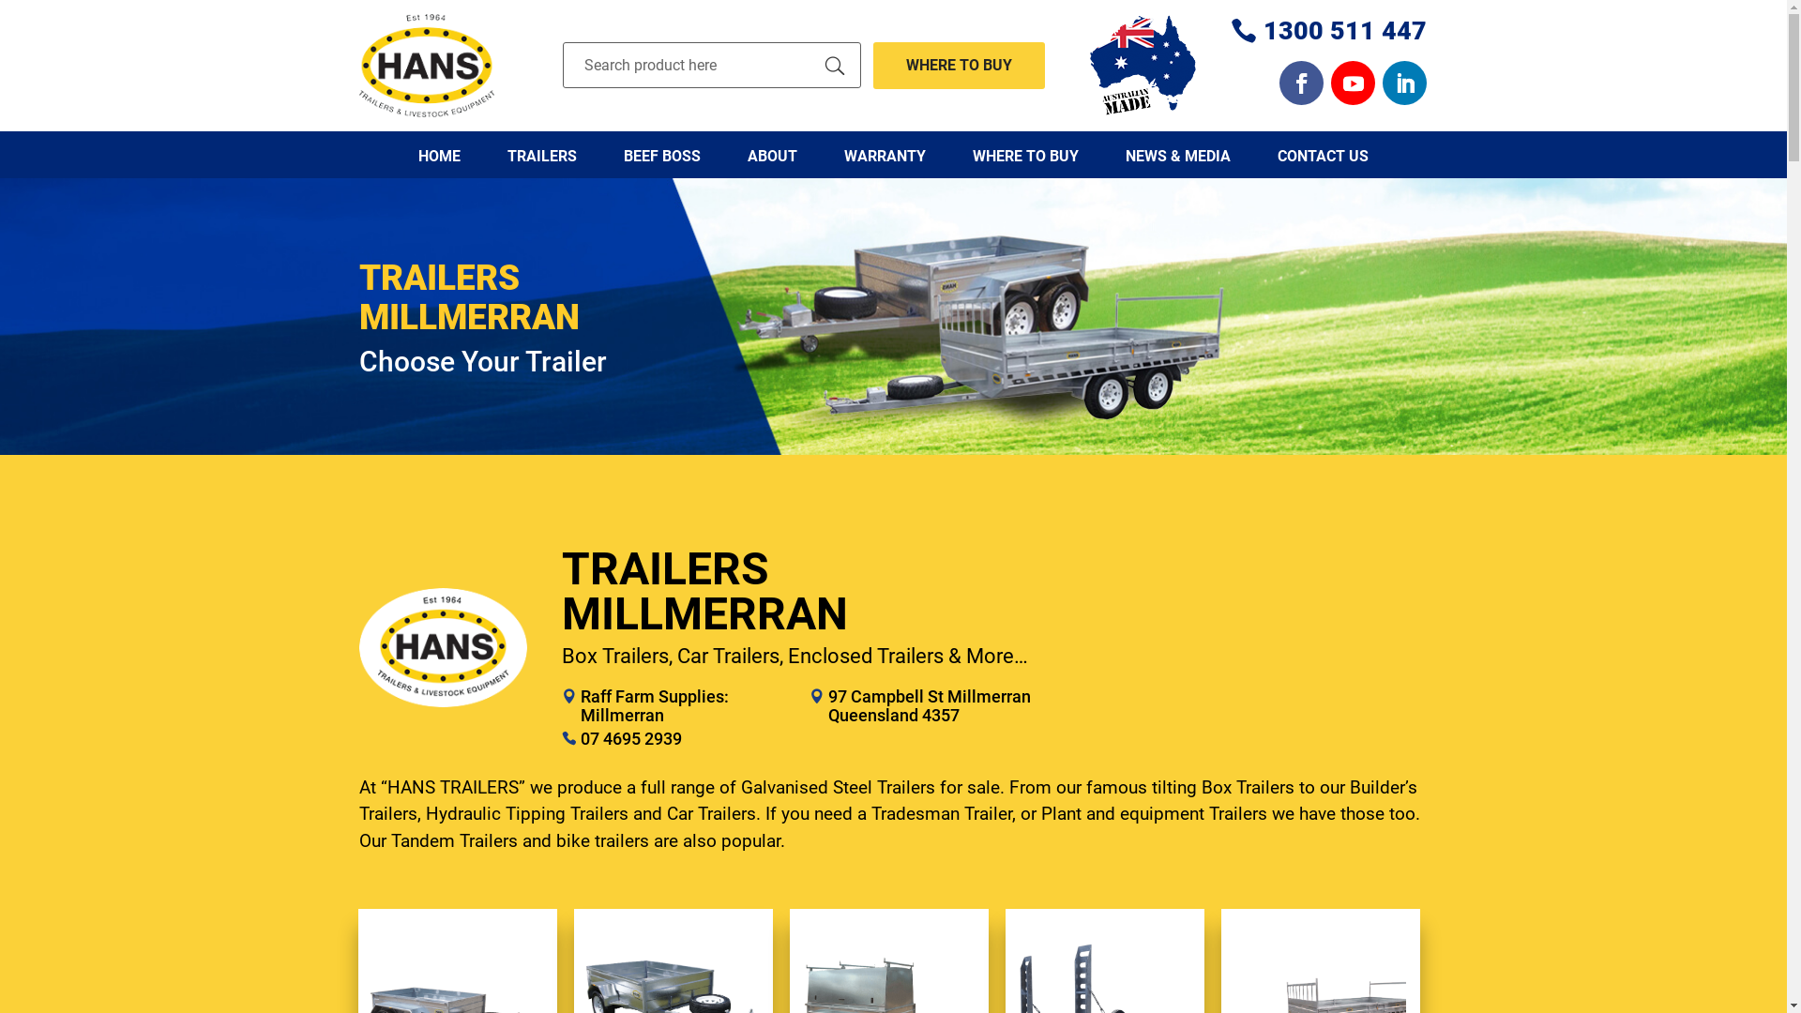 The image size is (1801, 1013). Describe the element at coordinates (885, 155) in the screenshot. I see `WARRANTY` at that location.